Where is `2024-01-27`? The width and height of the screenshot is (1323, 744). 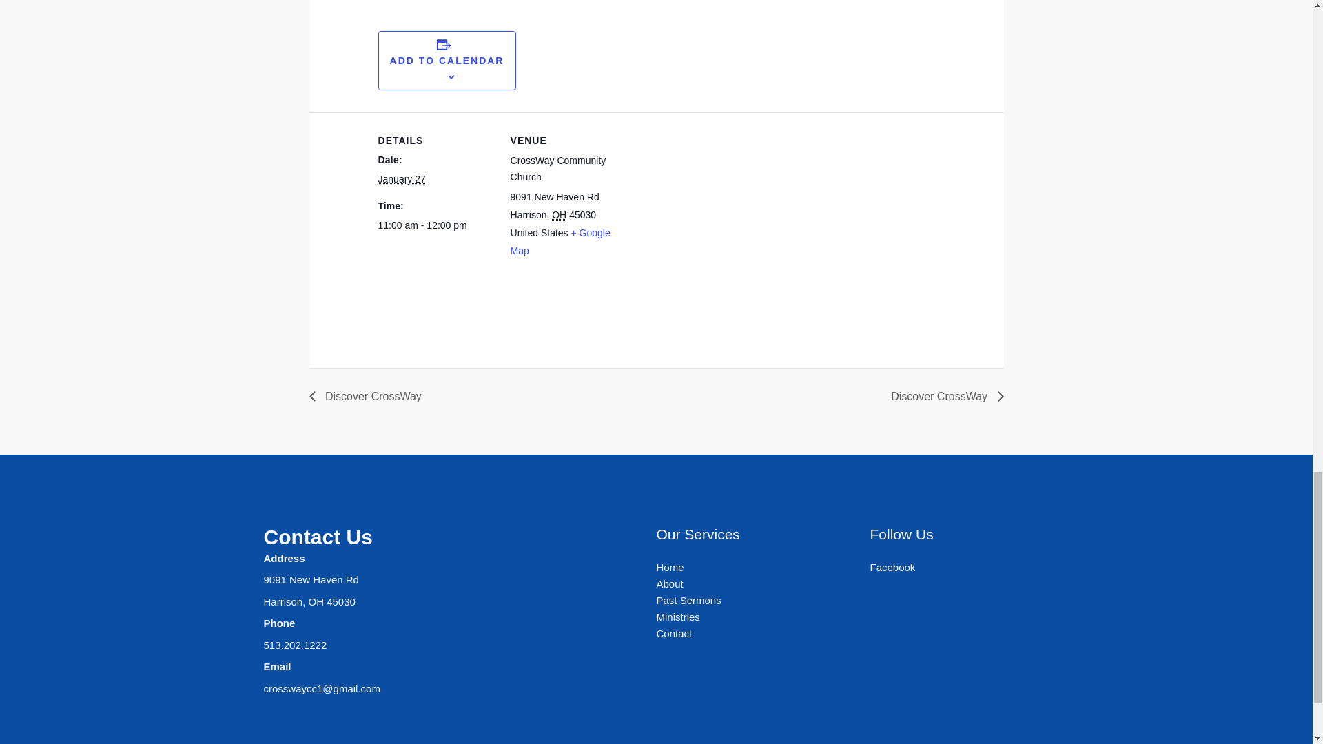 2024-01-27 is located at coordinates (435, 225).